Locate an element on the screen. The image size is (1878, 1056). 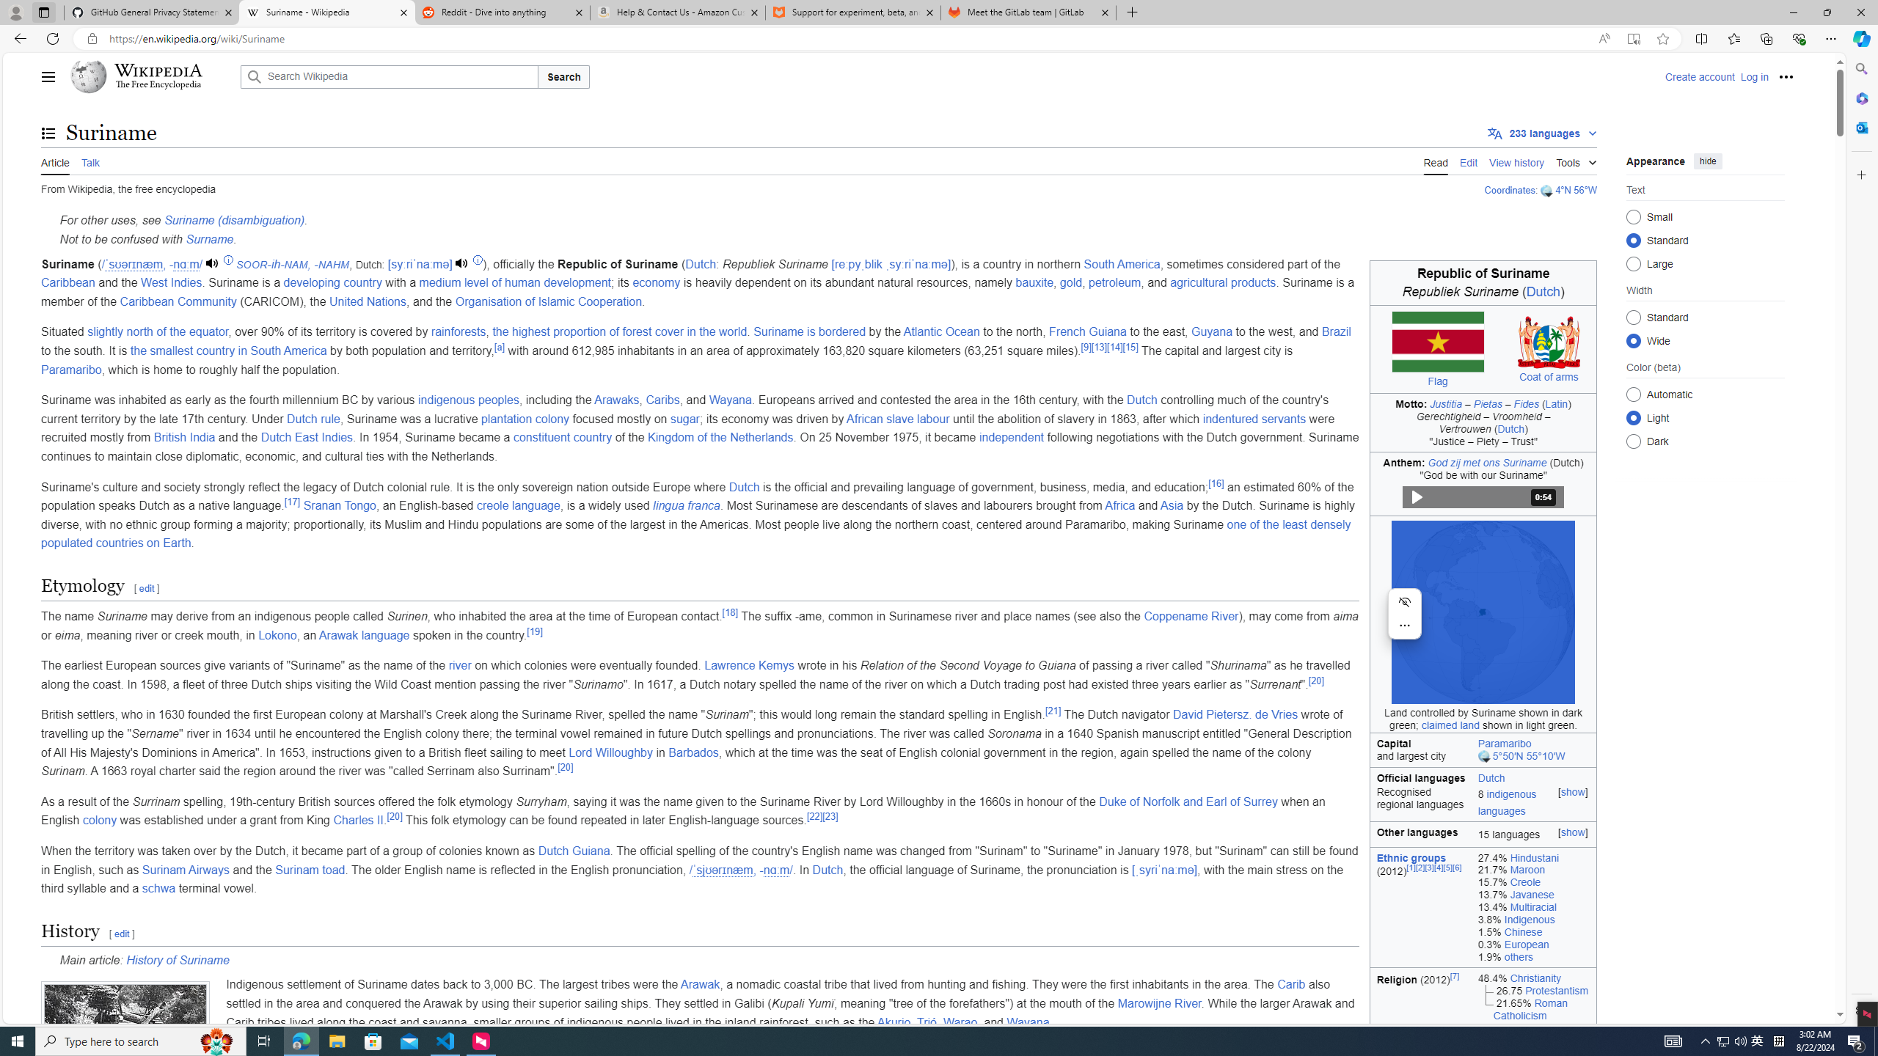
1.5% Chinese is located at coordinates (1534, 931).